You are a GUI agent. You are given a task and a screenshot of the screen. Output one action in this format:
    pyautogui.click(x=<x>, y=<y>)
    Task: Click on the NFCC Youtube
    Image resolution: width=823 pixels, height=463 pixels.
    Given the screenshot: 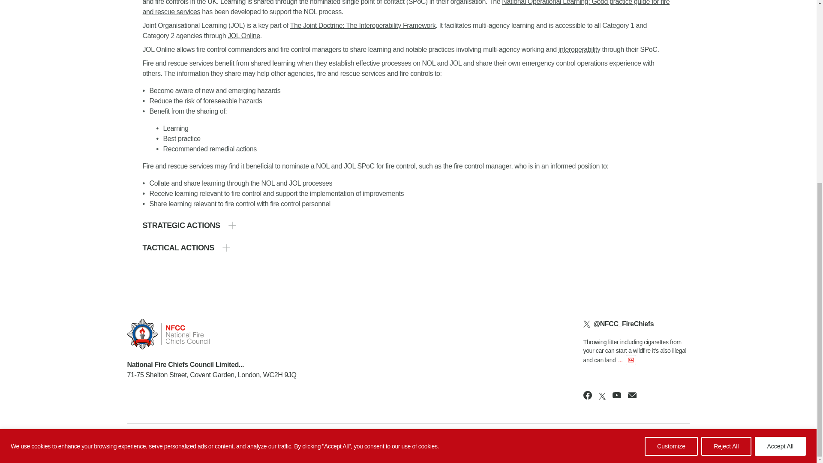 What is the action you would take?
    pyautogui.click(x=616, y=395)
    